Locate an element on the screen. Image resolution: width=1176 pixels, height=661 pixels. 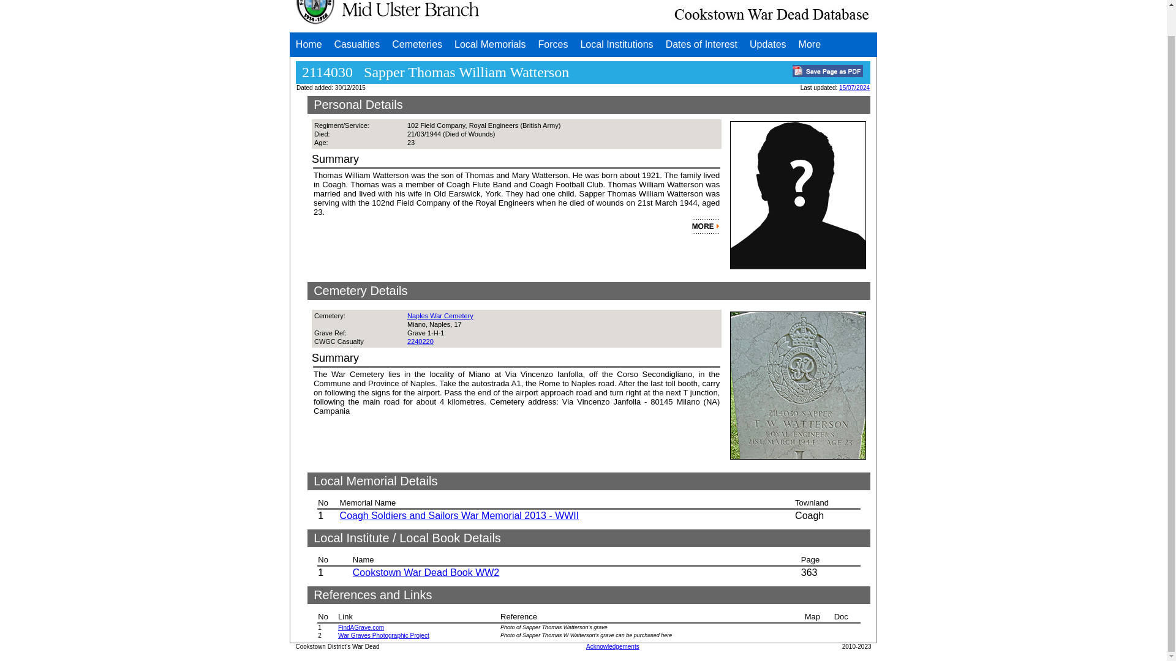
Home is located at coordinates (309, 44).